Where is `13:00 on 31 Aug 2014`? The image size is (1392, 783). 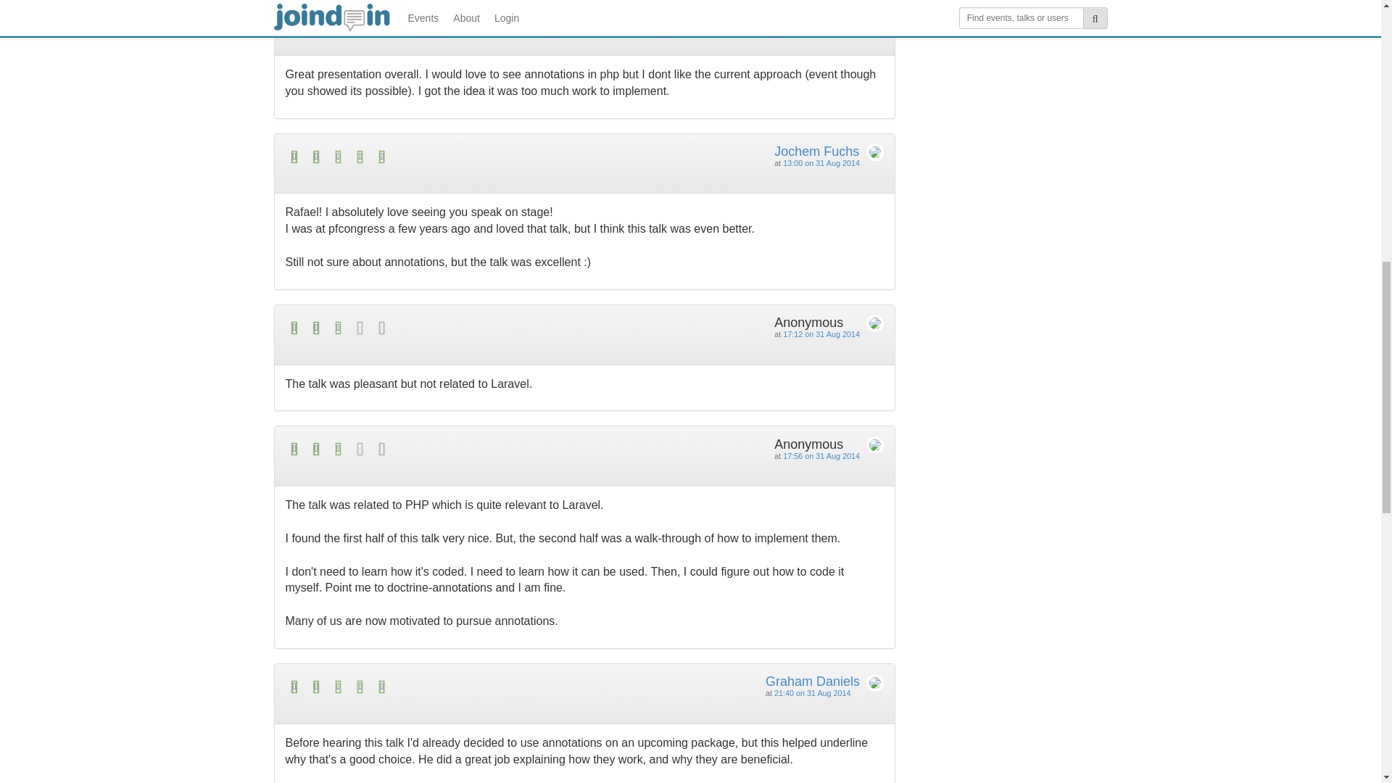
13:00 on 31 Aug 2014 is located at coordinates (821, 163).